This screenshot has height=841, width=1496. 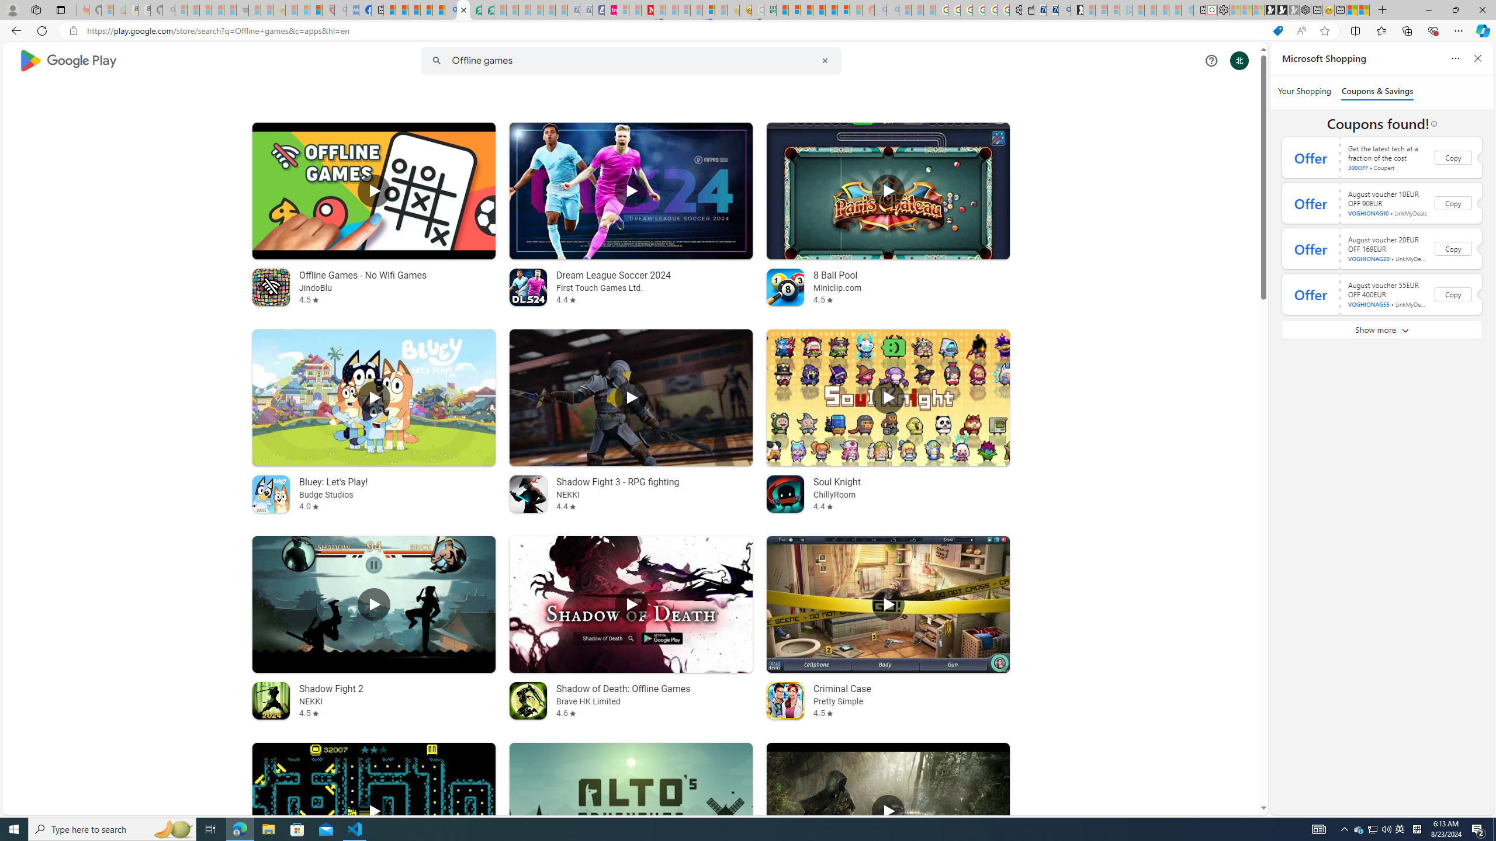 I want to click on Add this page to favorites (Ctrl+D), so click(x=1324, y=31).